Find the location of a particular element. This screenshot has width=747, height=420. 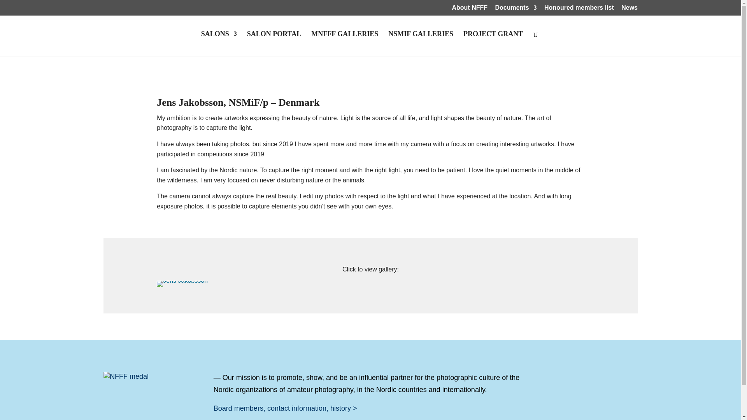

NSMIF GALLERIES is located at coordinates (421, 43).